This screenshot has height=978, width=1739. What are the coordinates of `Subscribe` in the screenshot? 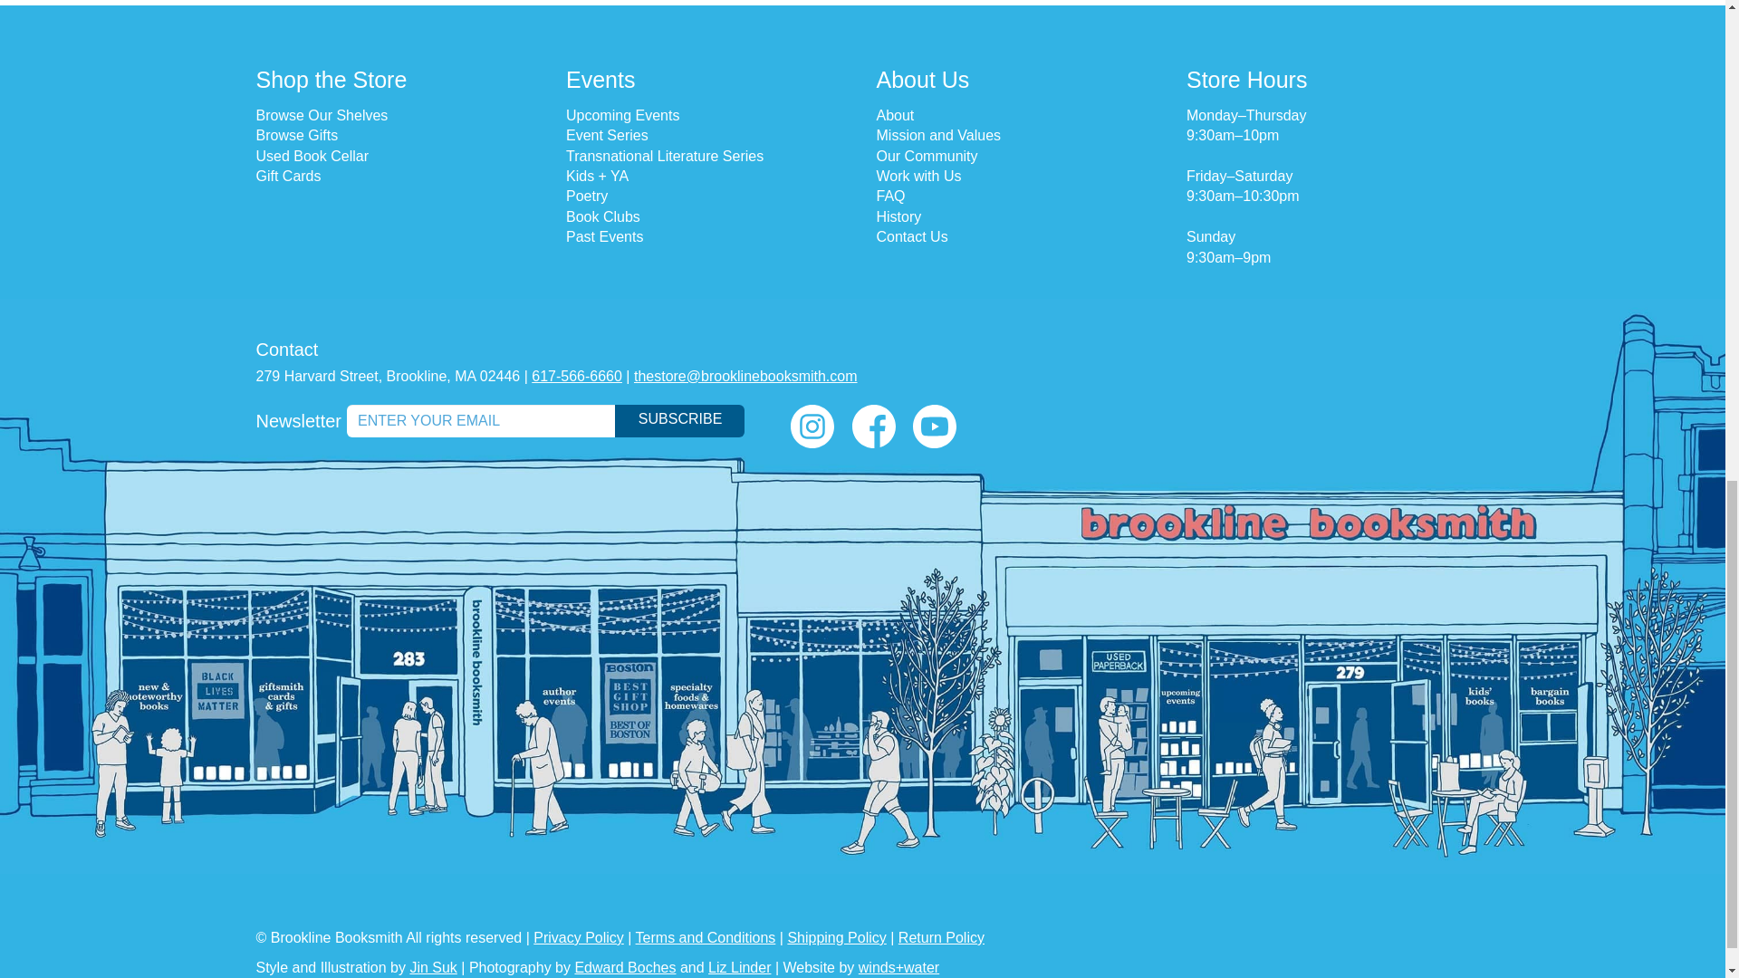 It's located at (679, 420).